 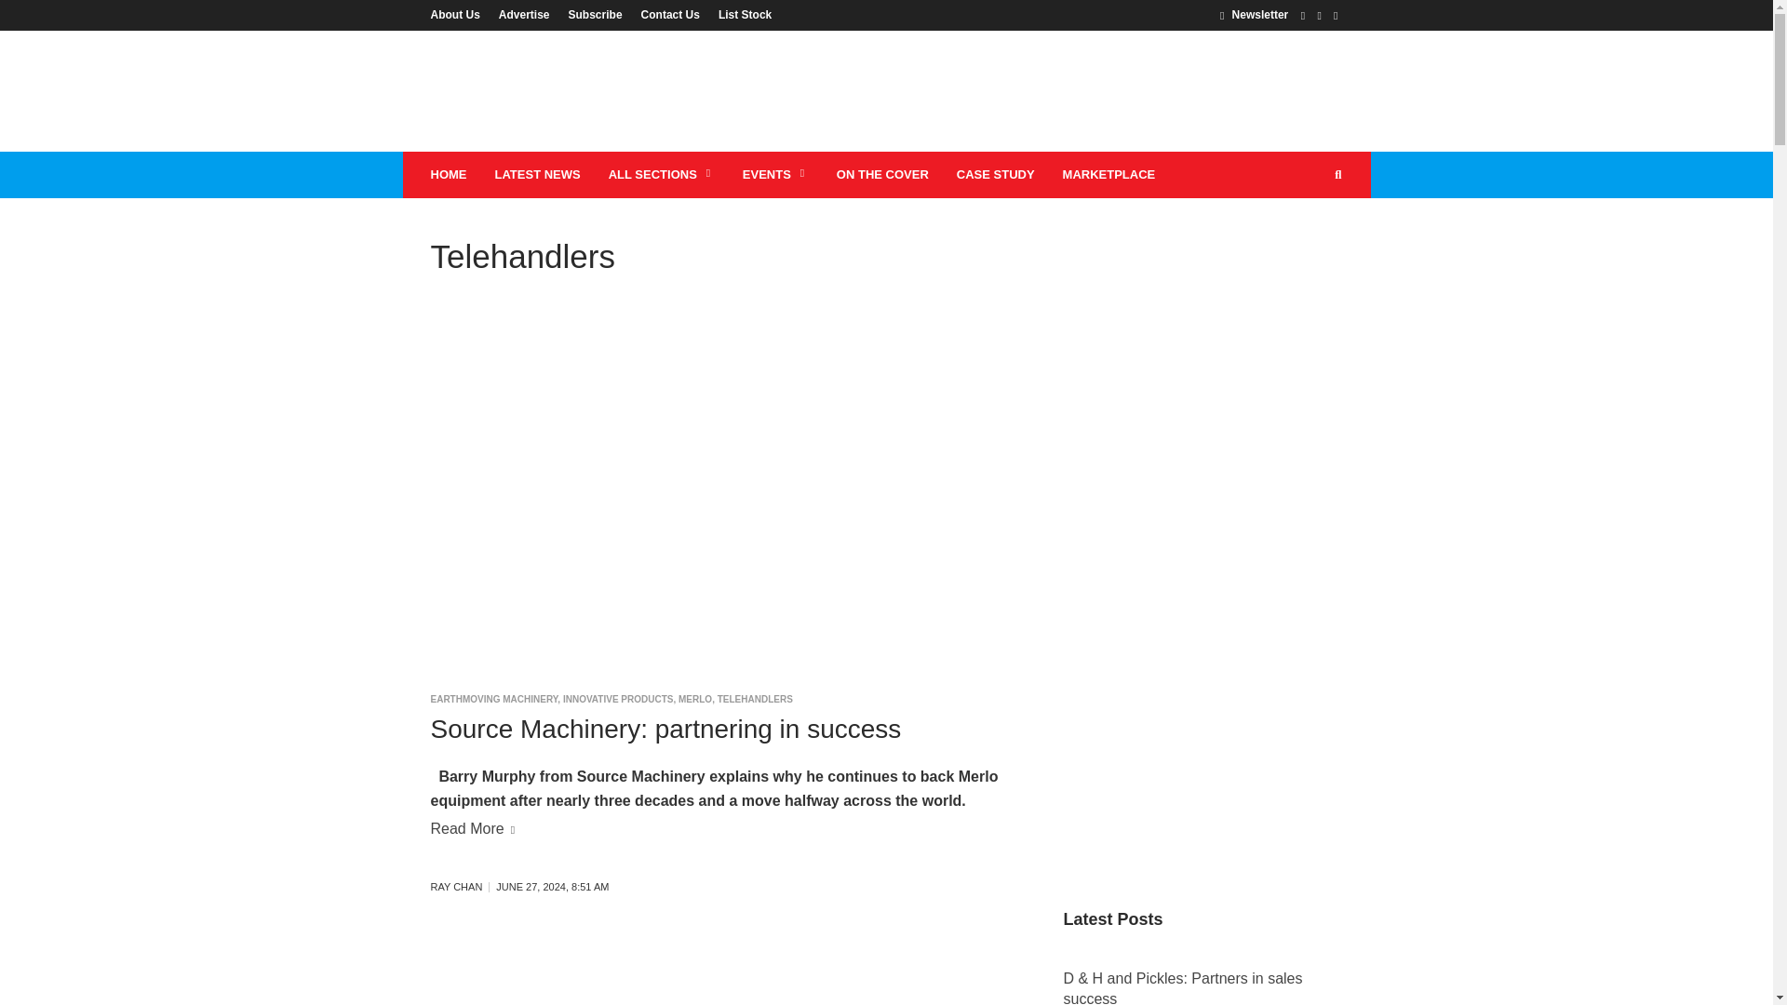 What do you see at coordinates (665, 729) in the screenshot?
I see `View Source Machinery: partnering in success` at bounding box center [665, 729].